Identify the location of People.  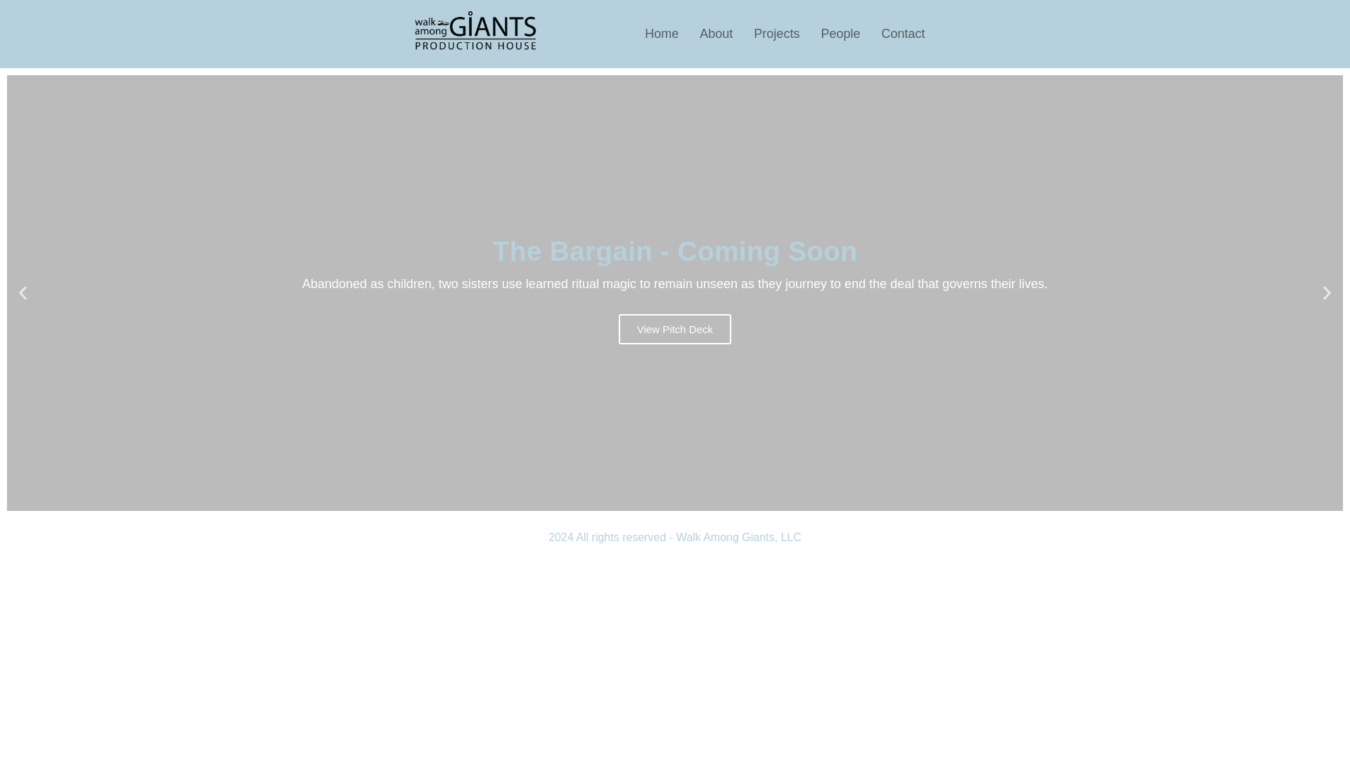
(840, 34).